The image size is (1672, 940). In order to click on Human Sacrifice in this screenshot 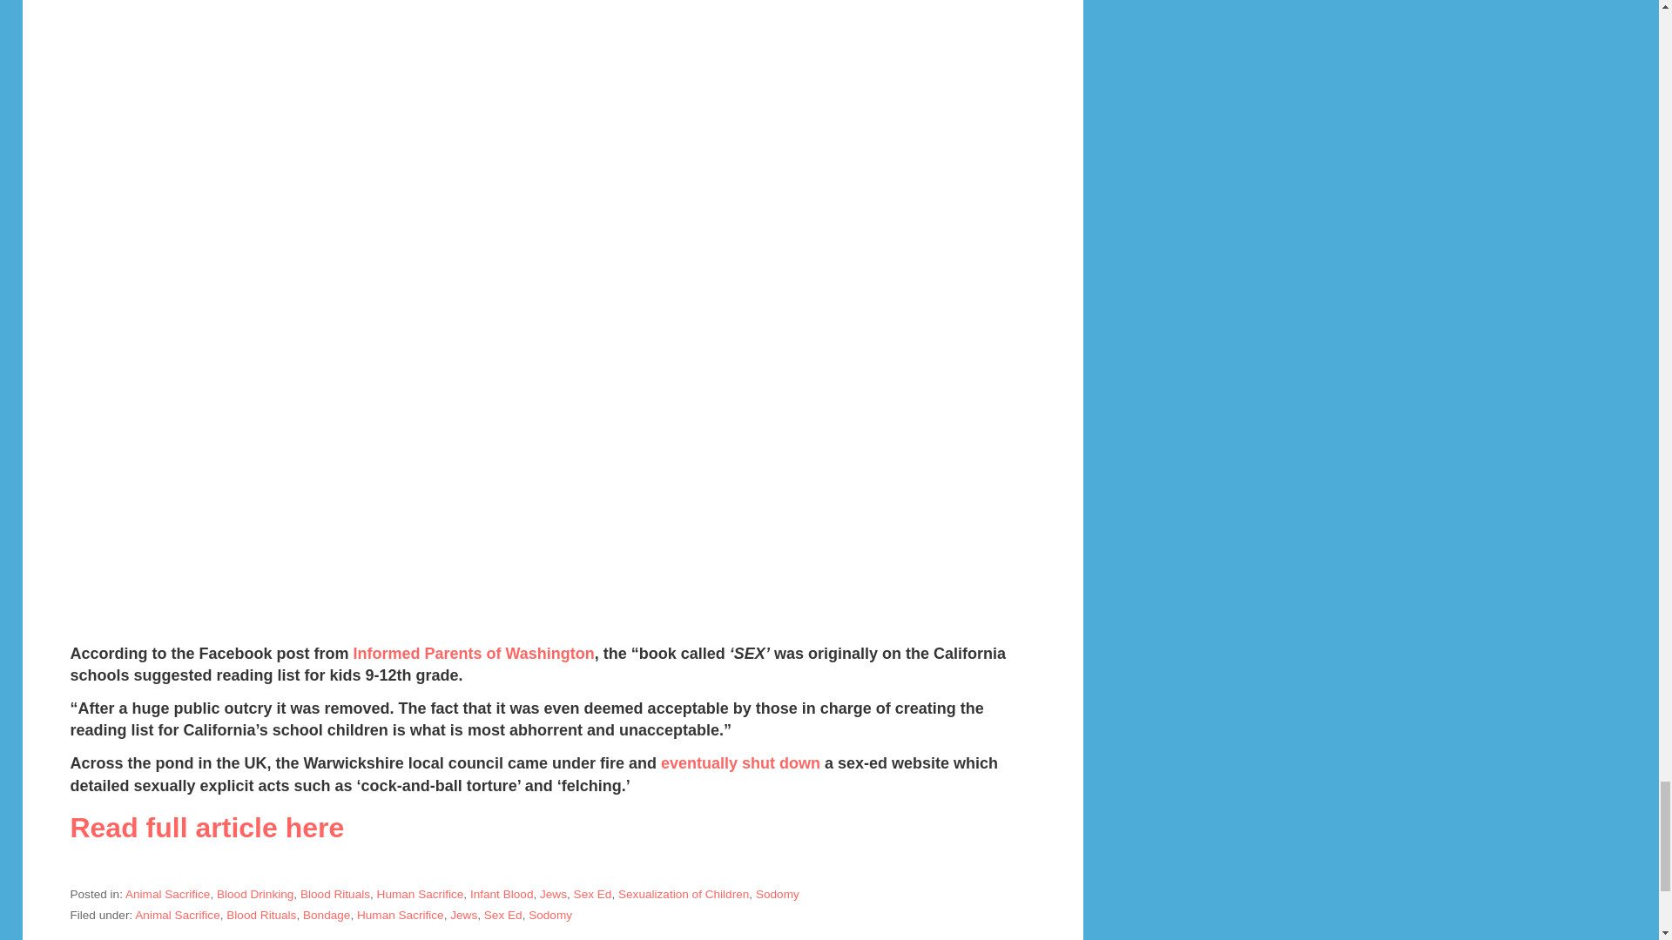, I will do `click(421, 893)`.